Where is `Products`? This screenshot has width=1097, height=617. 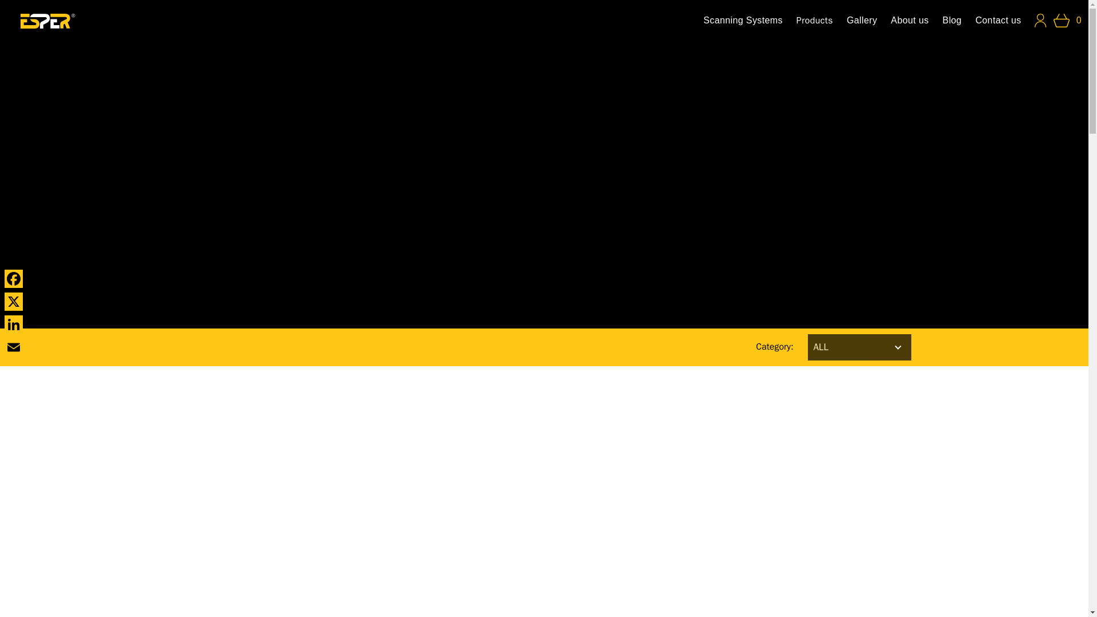
Products is located at coordinates (814, 20).